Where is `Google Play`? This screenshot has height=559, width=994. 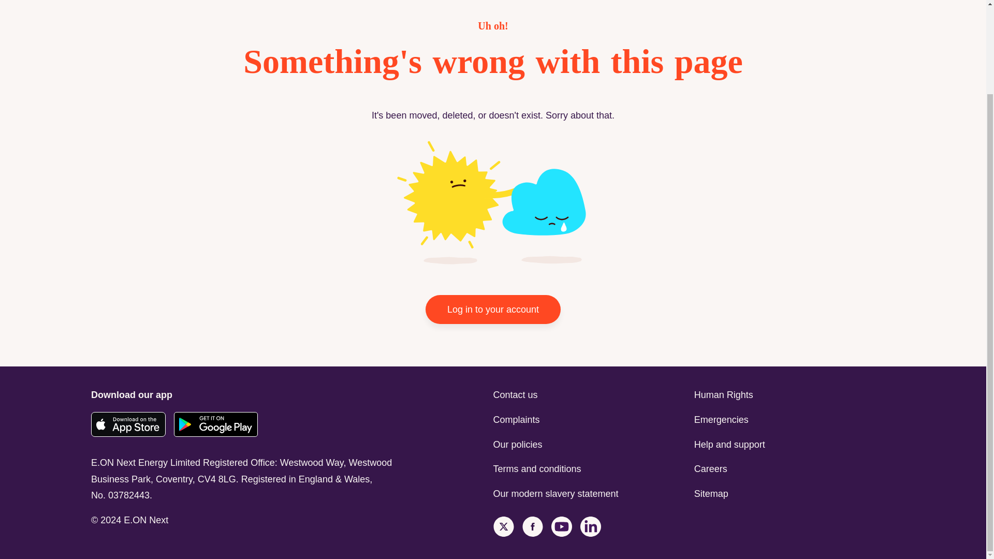 Google Play is located at coordinates (215, 424).